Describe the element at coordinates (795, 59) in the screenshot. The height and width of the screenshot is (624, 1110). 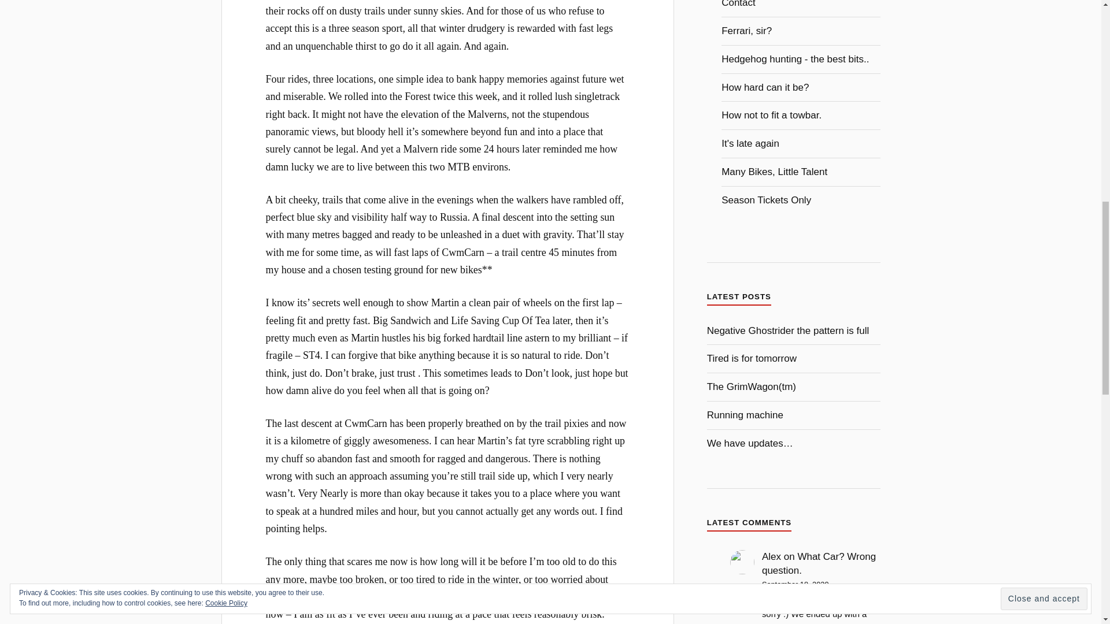
I see `Hedgehog hunting - the best bits..` at that location.